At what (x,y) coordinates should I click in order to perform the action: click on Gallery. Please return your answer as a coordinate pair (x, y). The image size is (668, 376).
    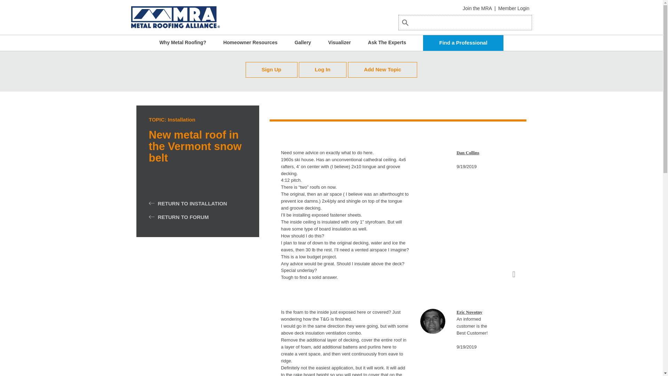
    Looking at the image, I should click on (303, 42).